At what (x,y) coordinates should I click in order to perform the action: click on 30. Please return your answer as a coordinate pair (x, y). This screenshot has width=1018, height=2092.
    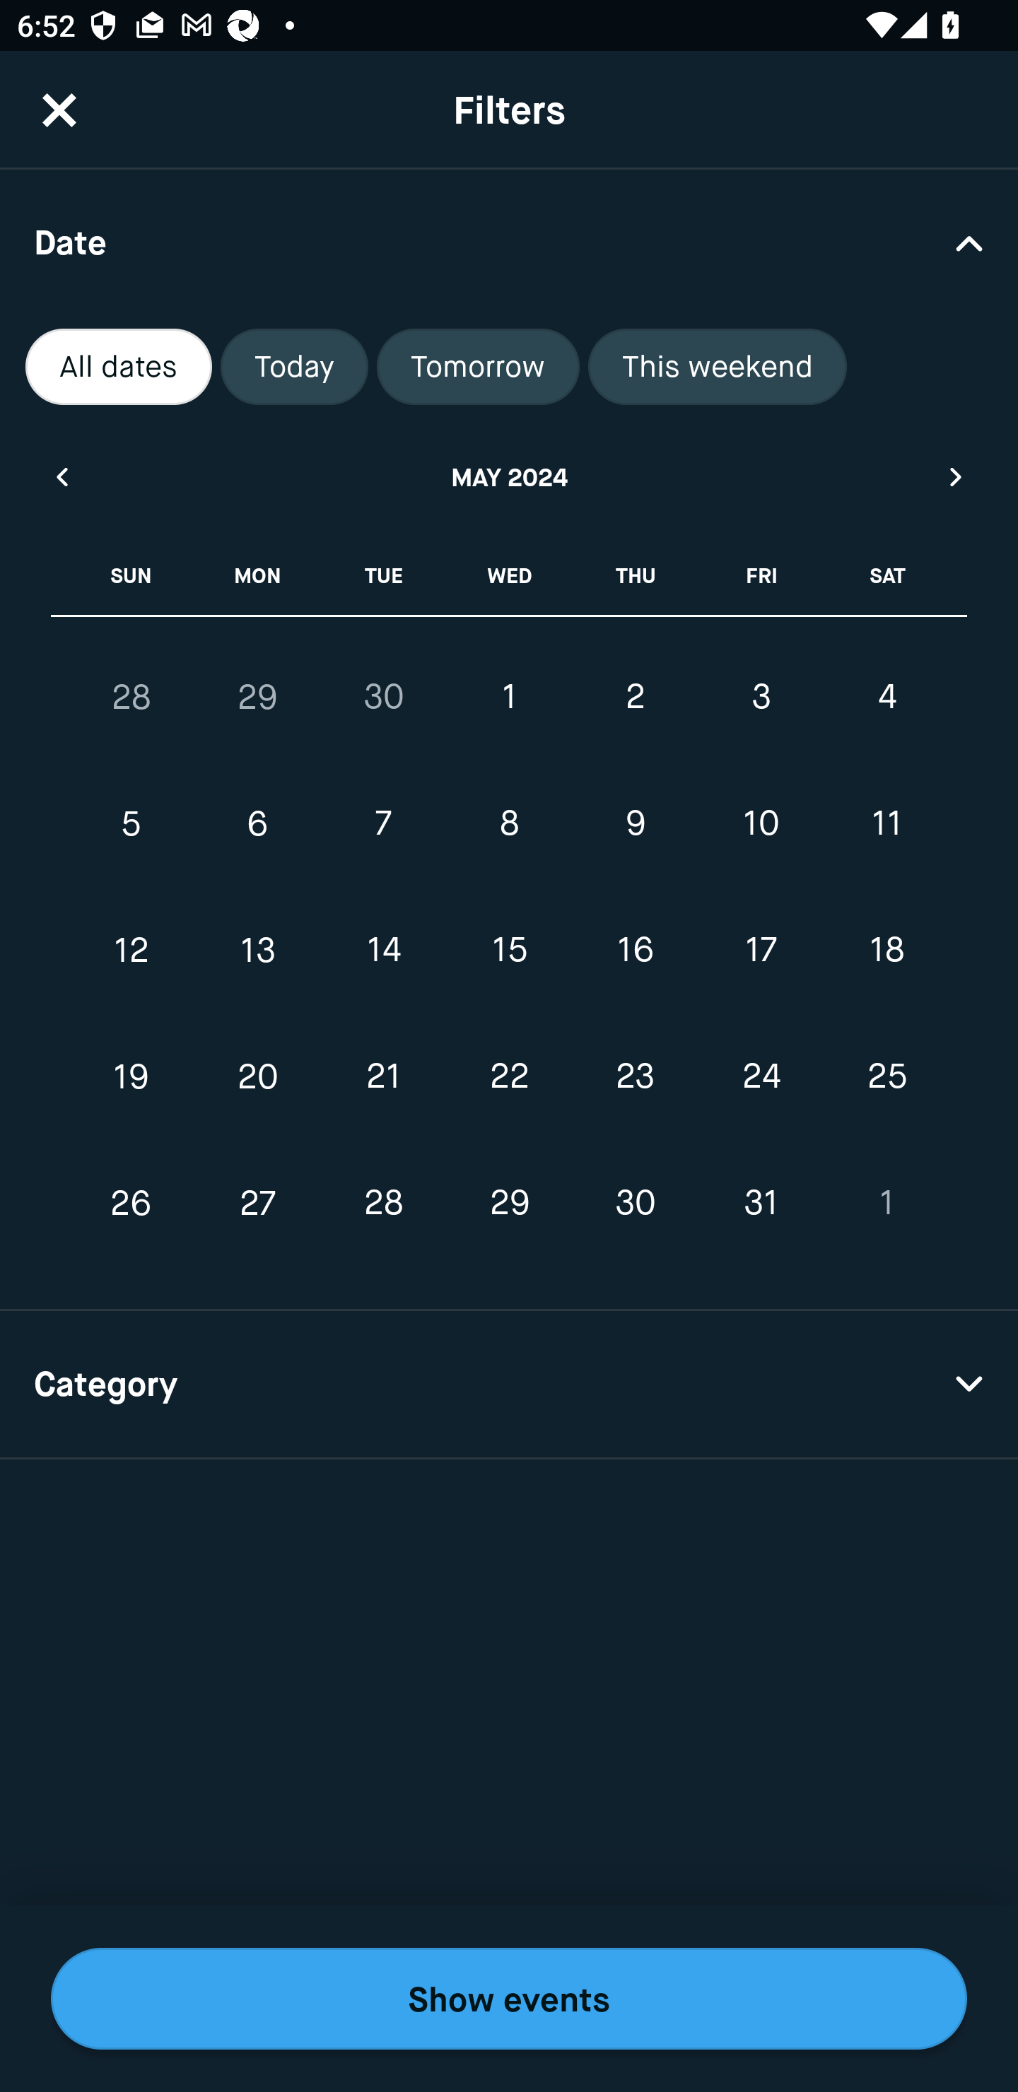
    Looking at the image, I should click on (635, 1203).